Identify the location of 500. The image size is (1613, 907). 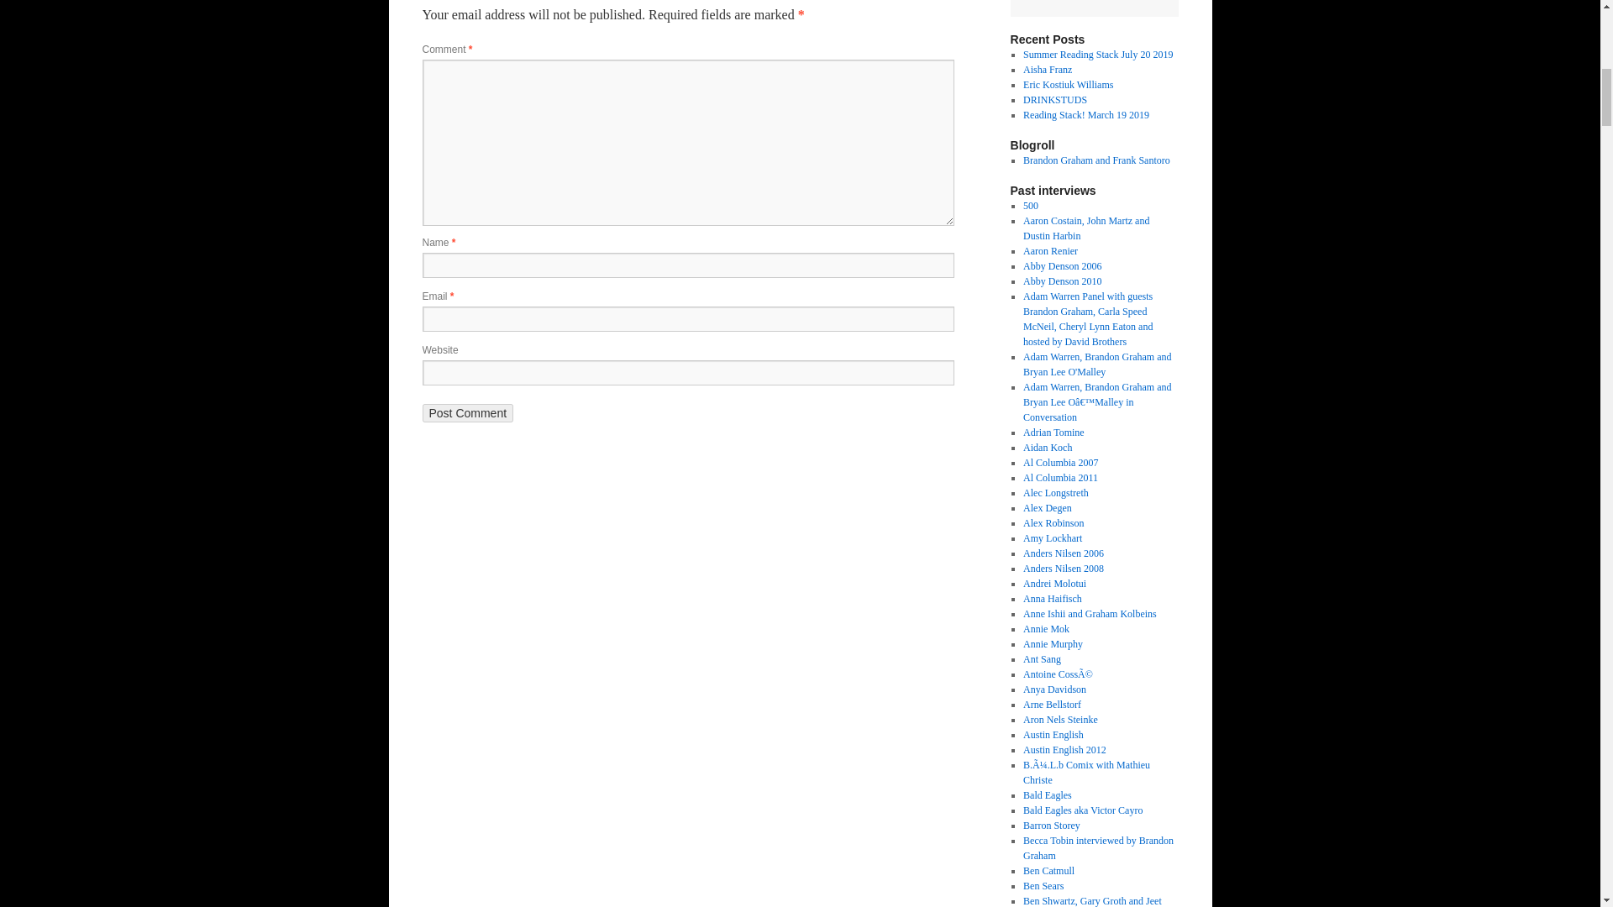
(1030, 205).